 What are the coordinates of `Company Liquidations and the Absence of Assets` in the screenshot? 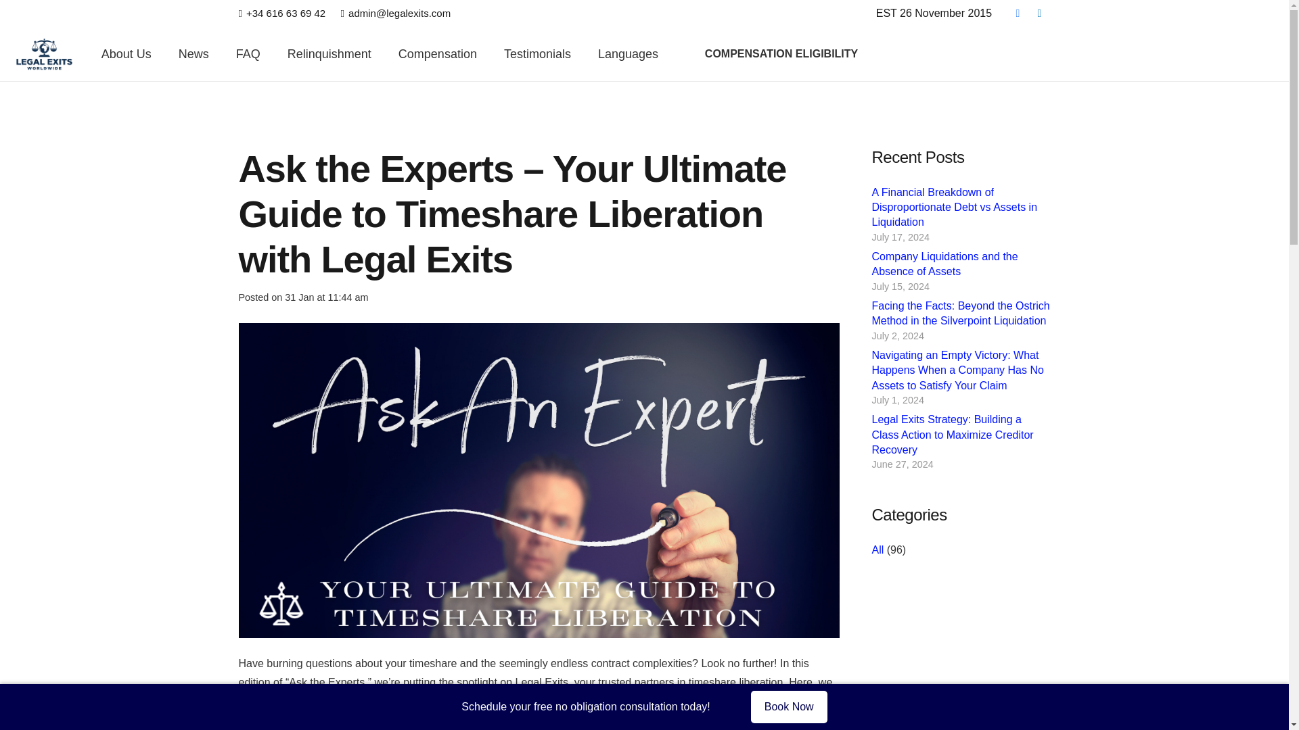 It's located at (944, 264).